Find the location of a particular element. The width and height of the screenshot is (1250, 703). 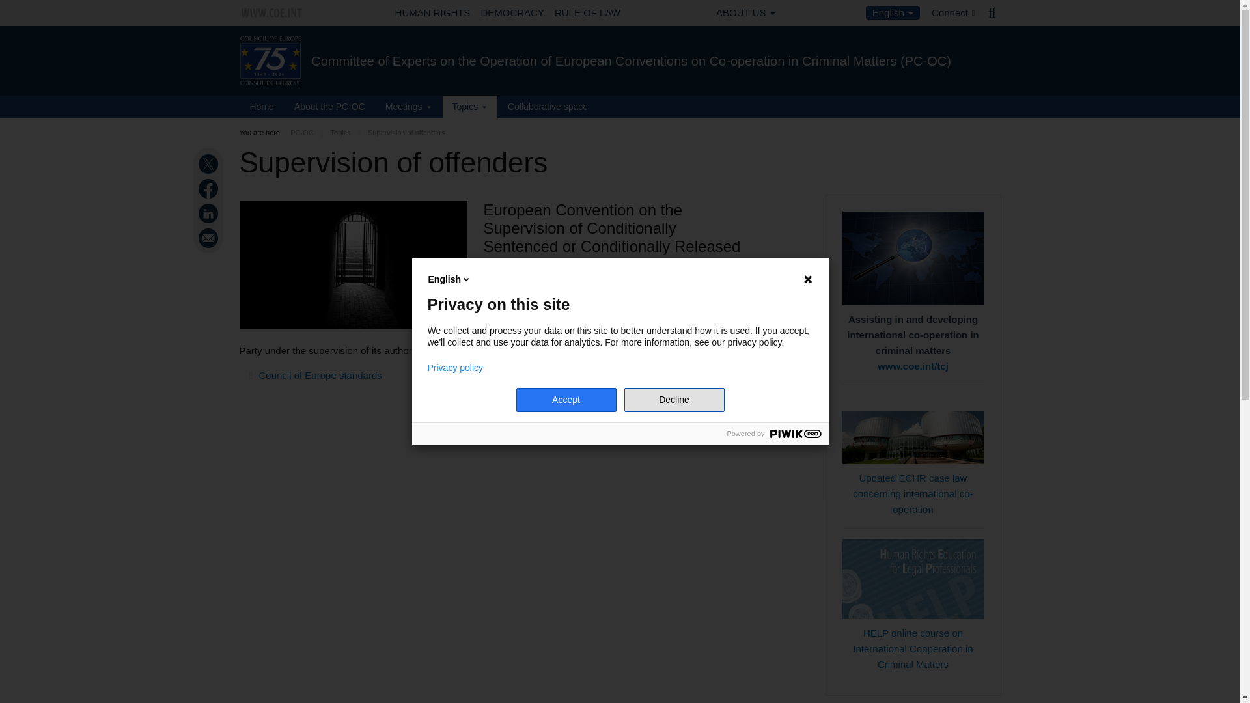

HUMAN RIGHTS is located at coordinates (433, 13).